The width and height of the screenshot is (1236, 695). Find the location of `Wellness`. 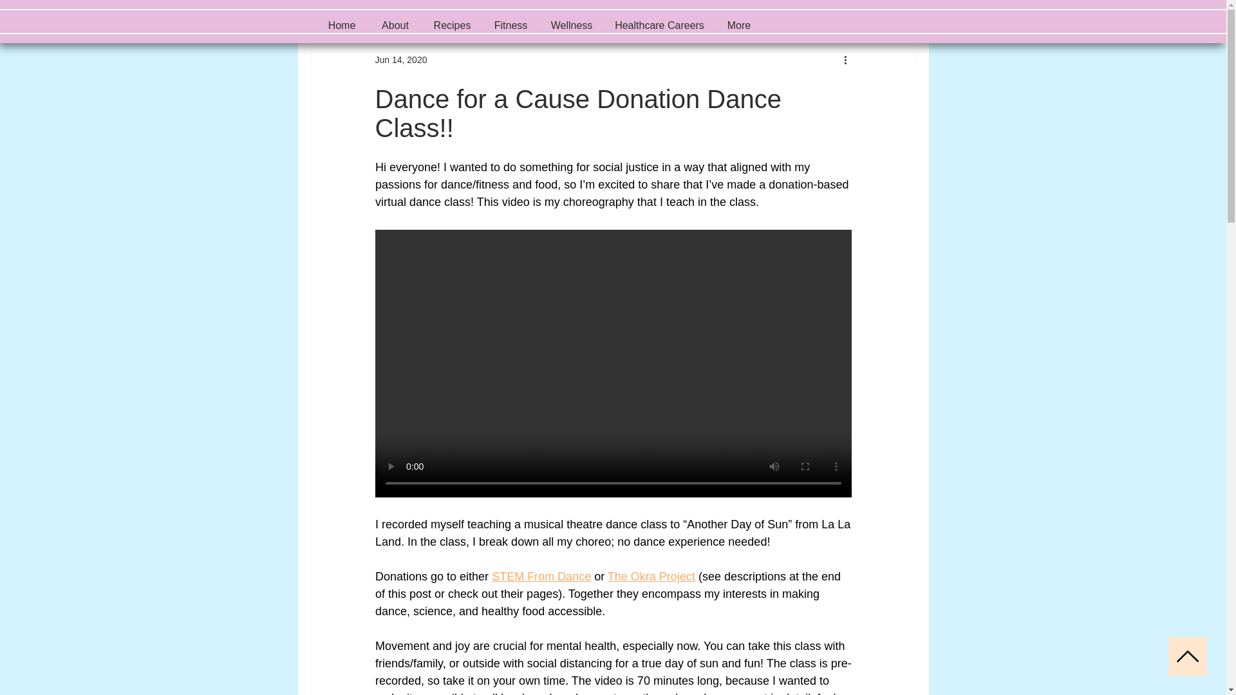

Wellness is located at coordinates (572, 26).